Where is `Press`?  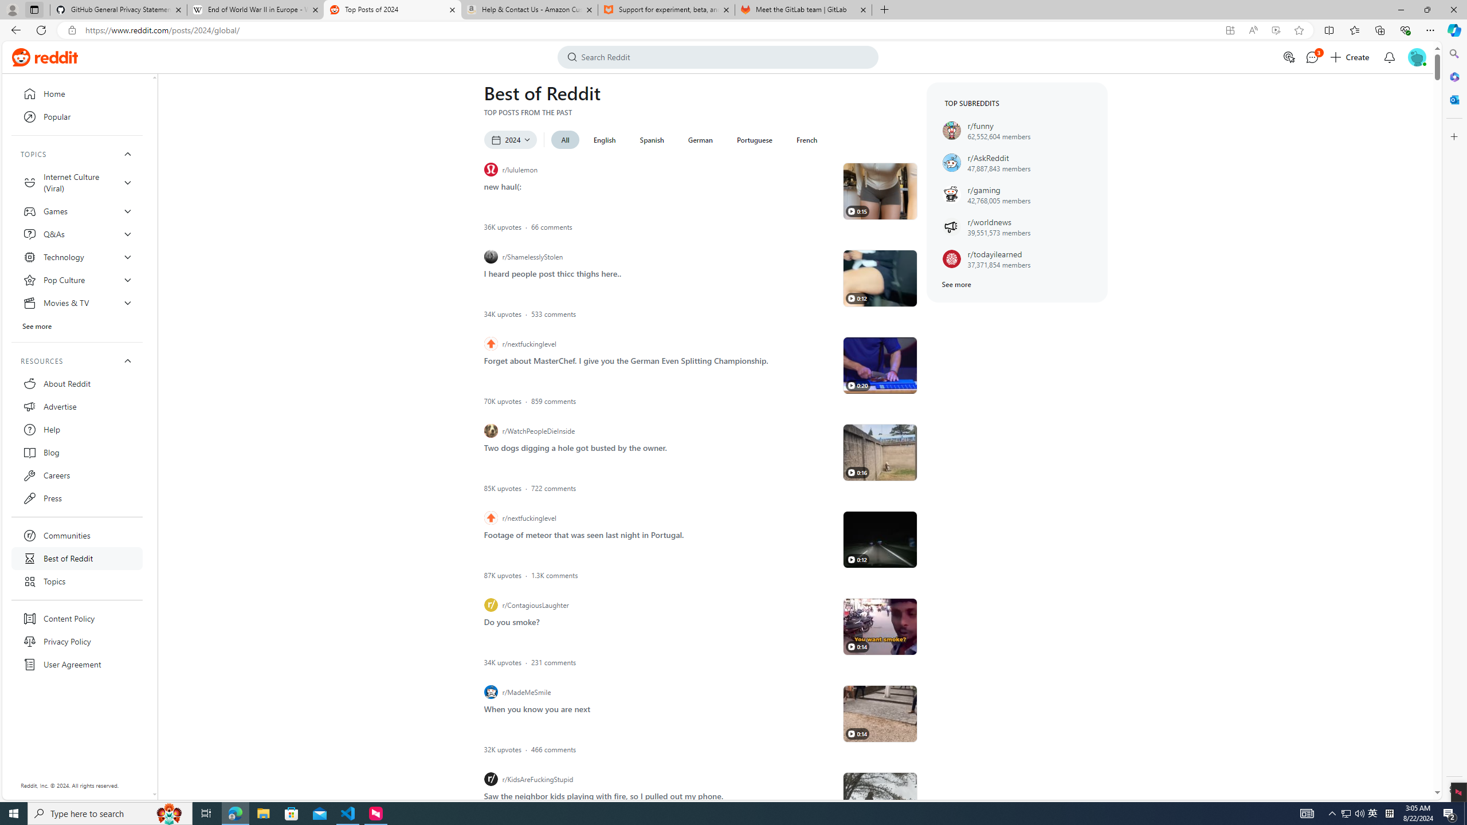
Press is located at coordinates (77, 498).